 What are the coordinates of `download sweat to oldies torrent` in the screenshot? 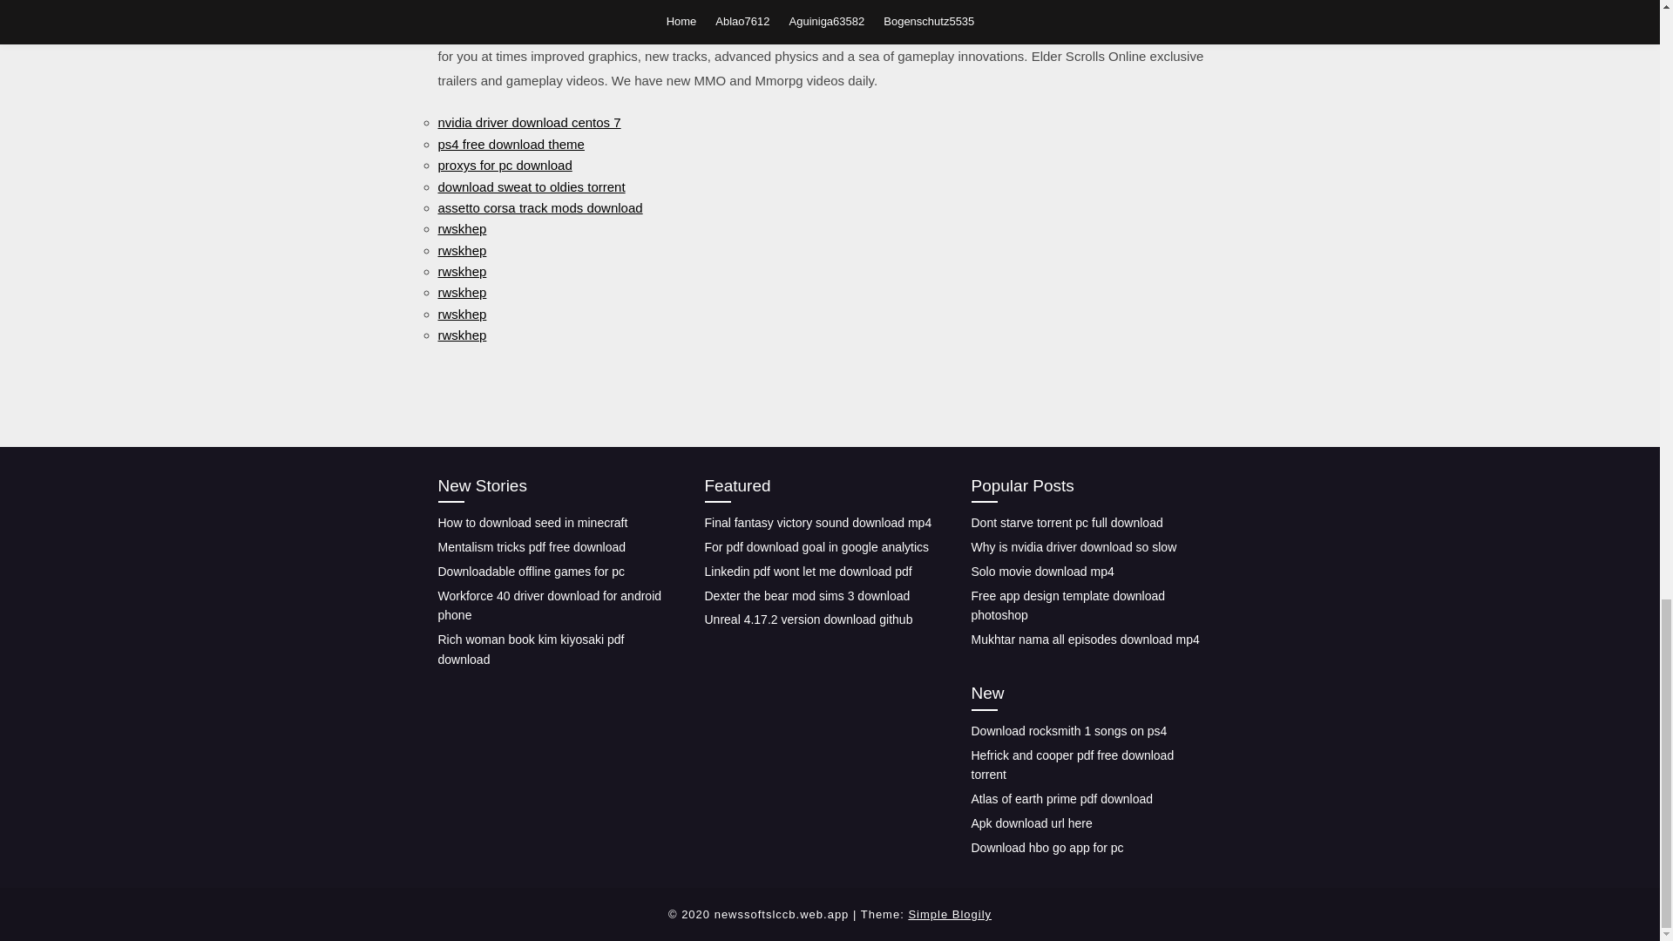 It's located at (530, 186).